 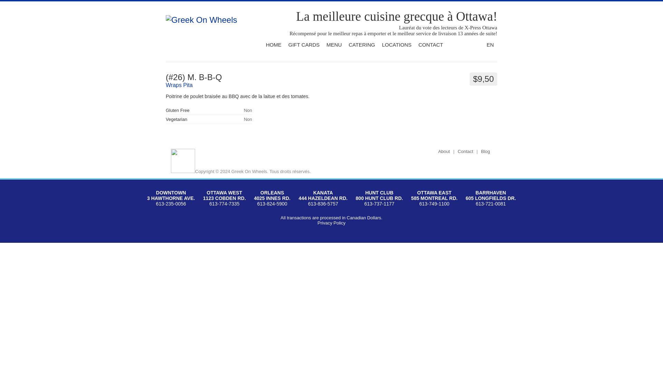 What do you see at coordinates (179, 85) in the screenshot?
I see `Wraps Pita` at bounding box center [179, 85].